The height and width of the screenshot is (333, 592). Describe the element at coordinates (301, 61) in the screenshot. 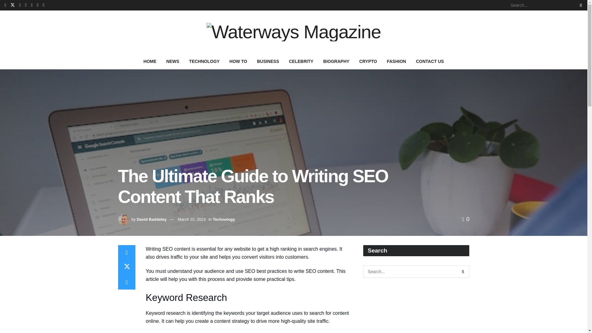

I see `CELEBRITY` at that location.